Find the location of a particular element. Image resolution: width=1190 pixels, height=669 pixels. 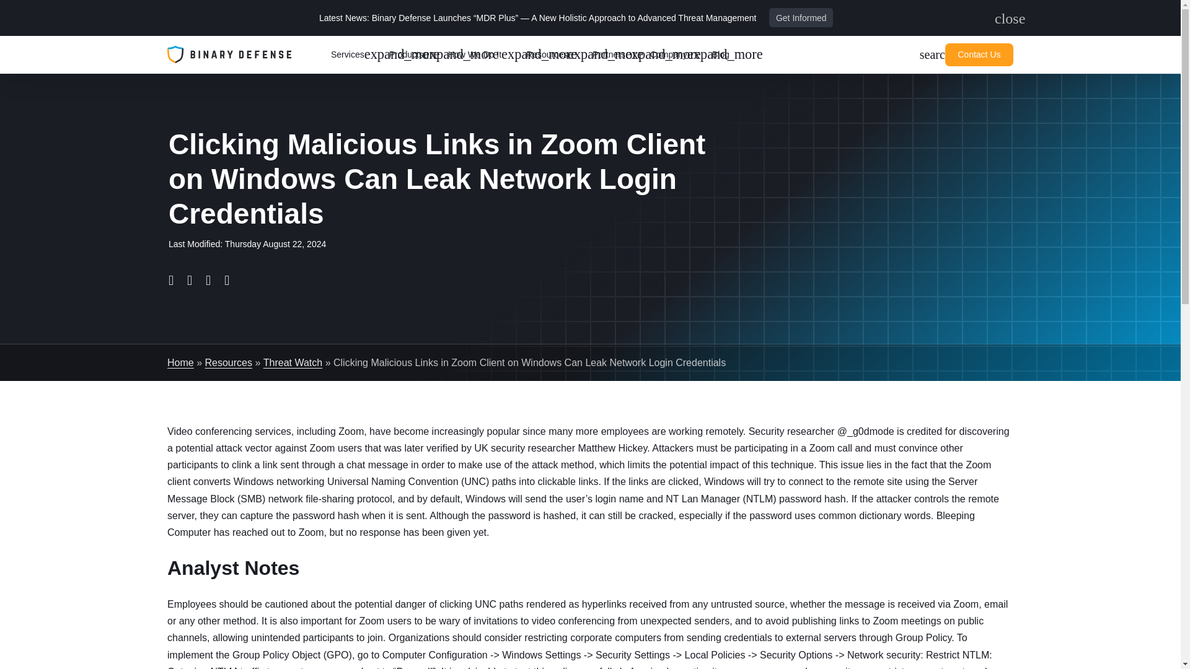

Partners is located at coordinates (801, 17).